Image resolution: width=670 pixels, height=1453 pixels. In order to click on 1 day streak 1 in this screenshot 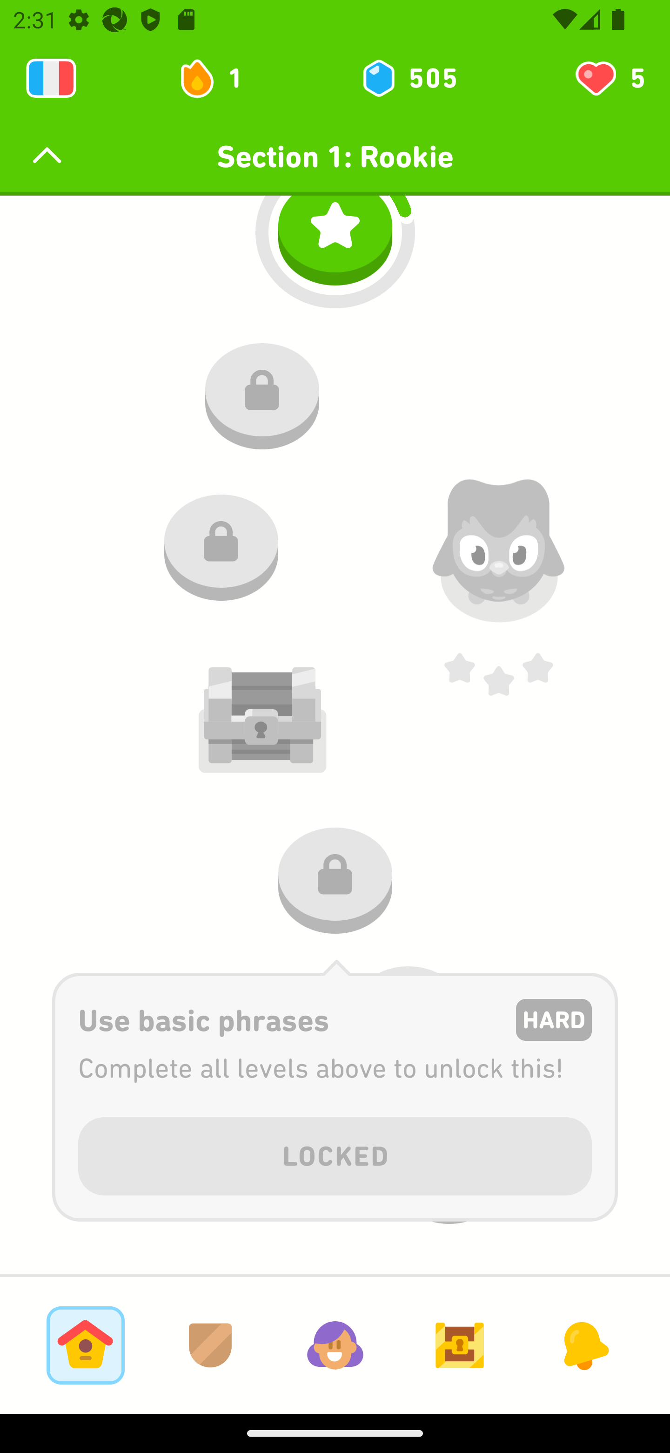, I will do `click(219, 78)`.